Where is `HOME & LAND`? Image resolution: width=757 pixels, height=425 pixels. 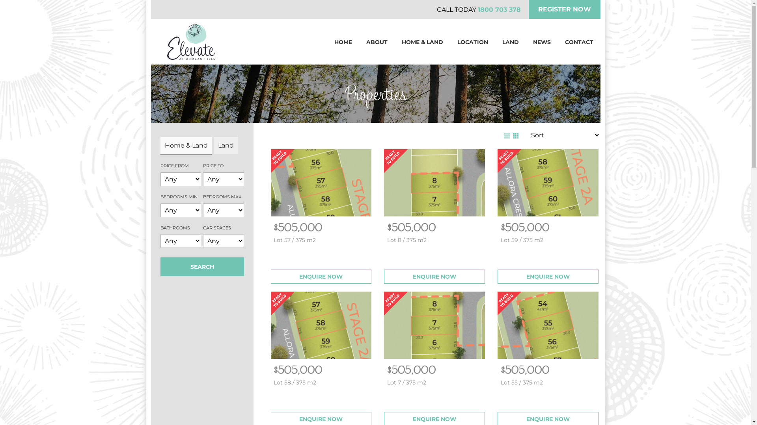
HOME & LAND is located at coordinates (422, 42).